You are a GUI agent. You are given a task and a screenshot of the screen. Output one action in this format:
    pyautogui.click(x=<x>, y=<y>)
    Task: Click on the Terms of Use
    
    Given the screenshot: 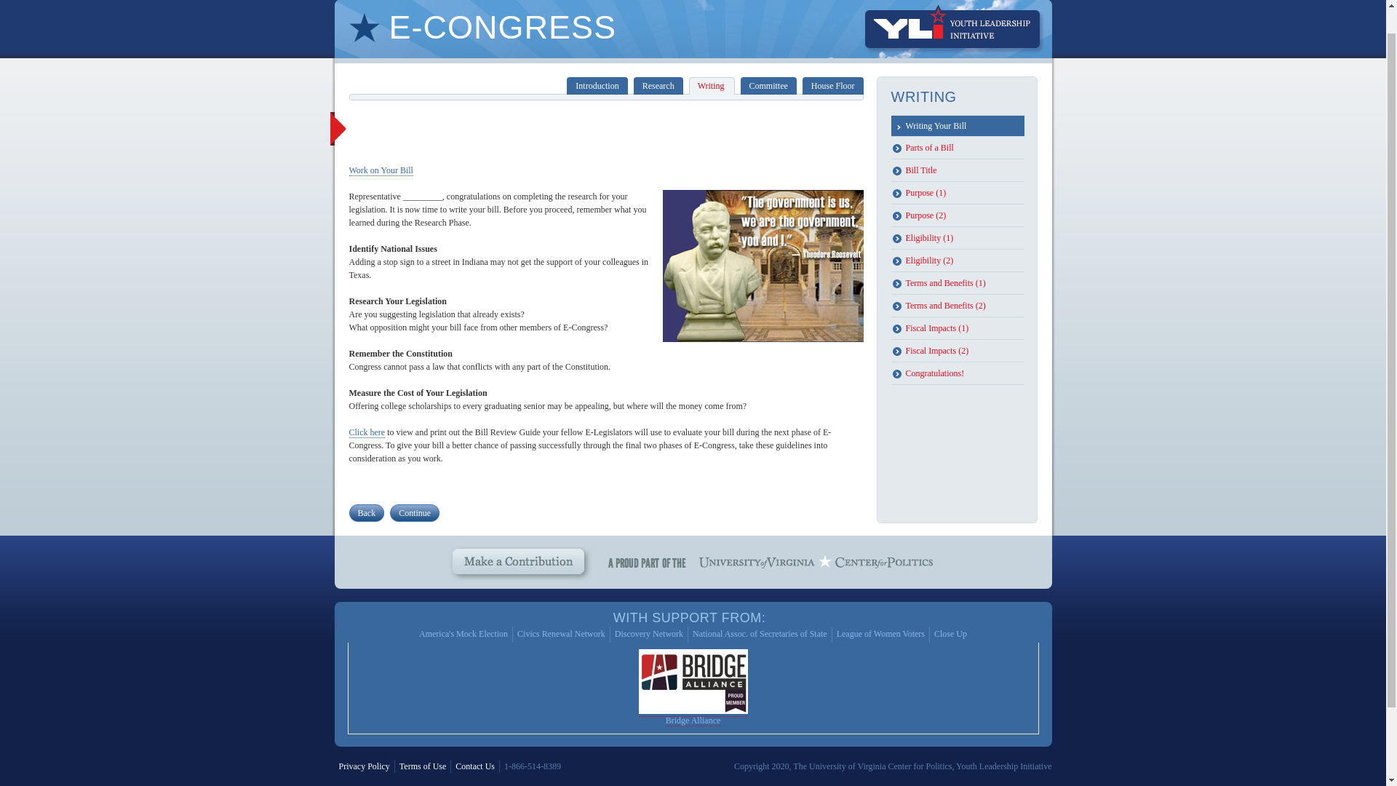 What is the action you would take?
    pyautogui.click(x=422, y=766)
    